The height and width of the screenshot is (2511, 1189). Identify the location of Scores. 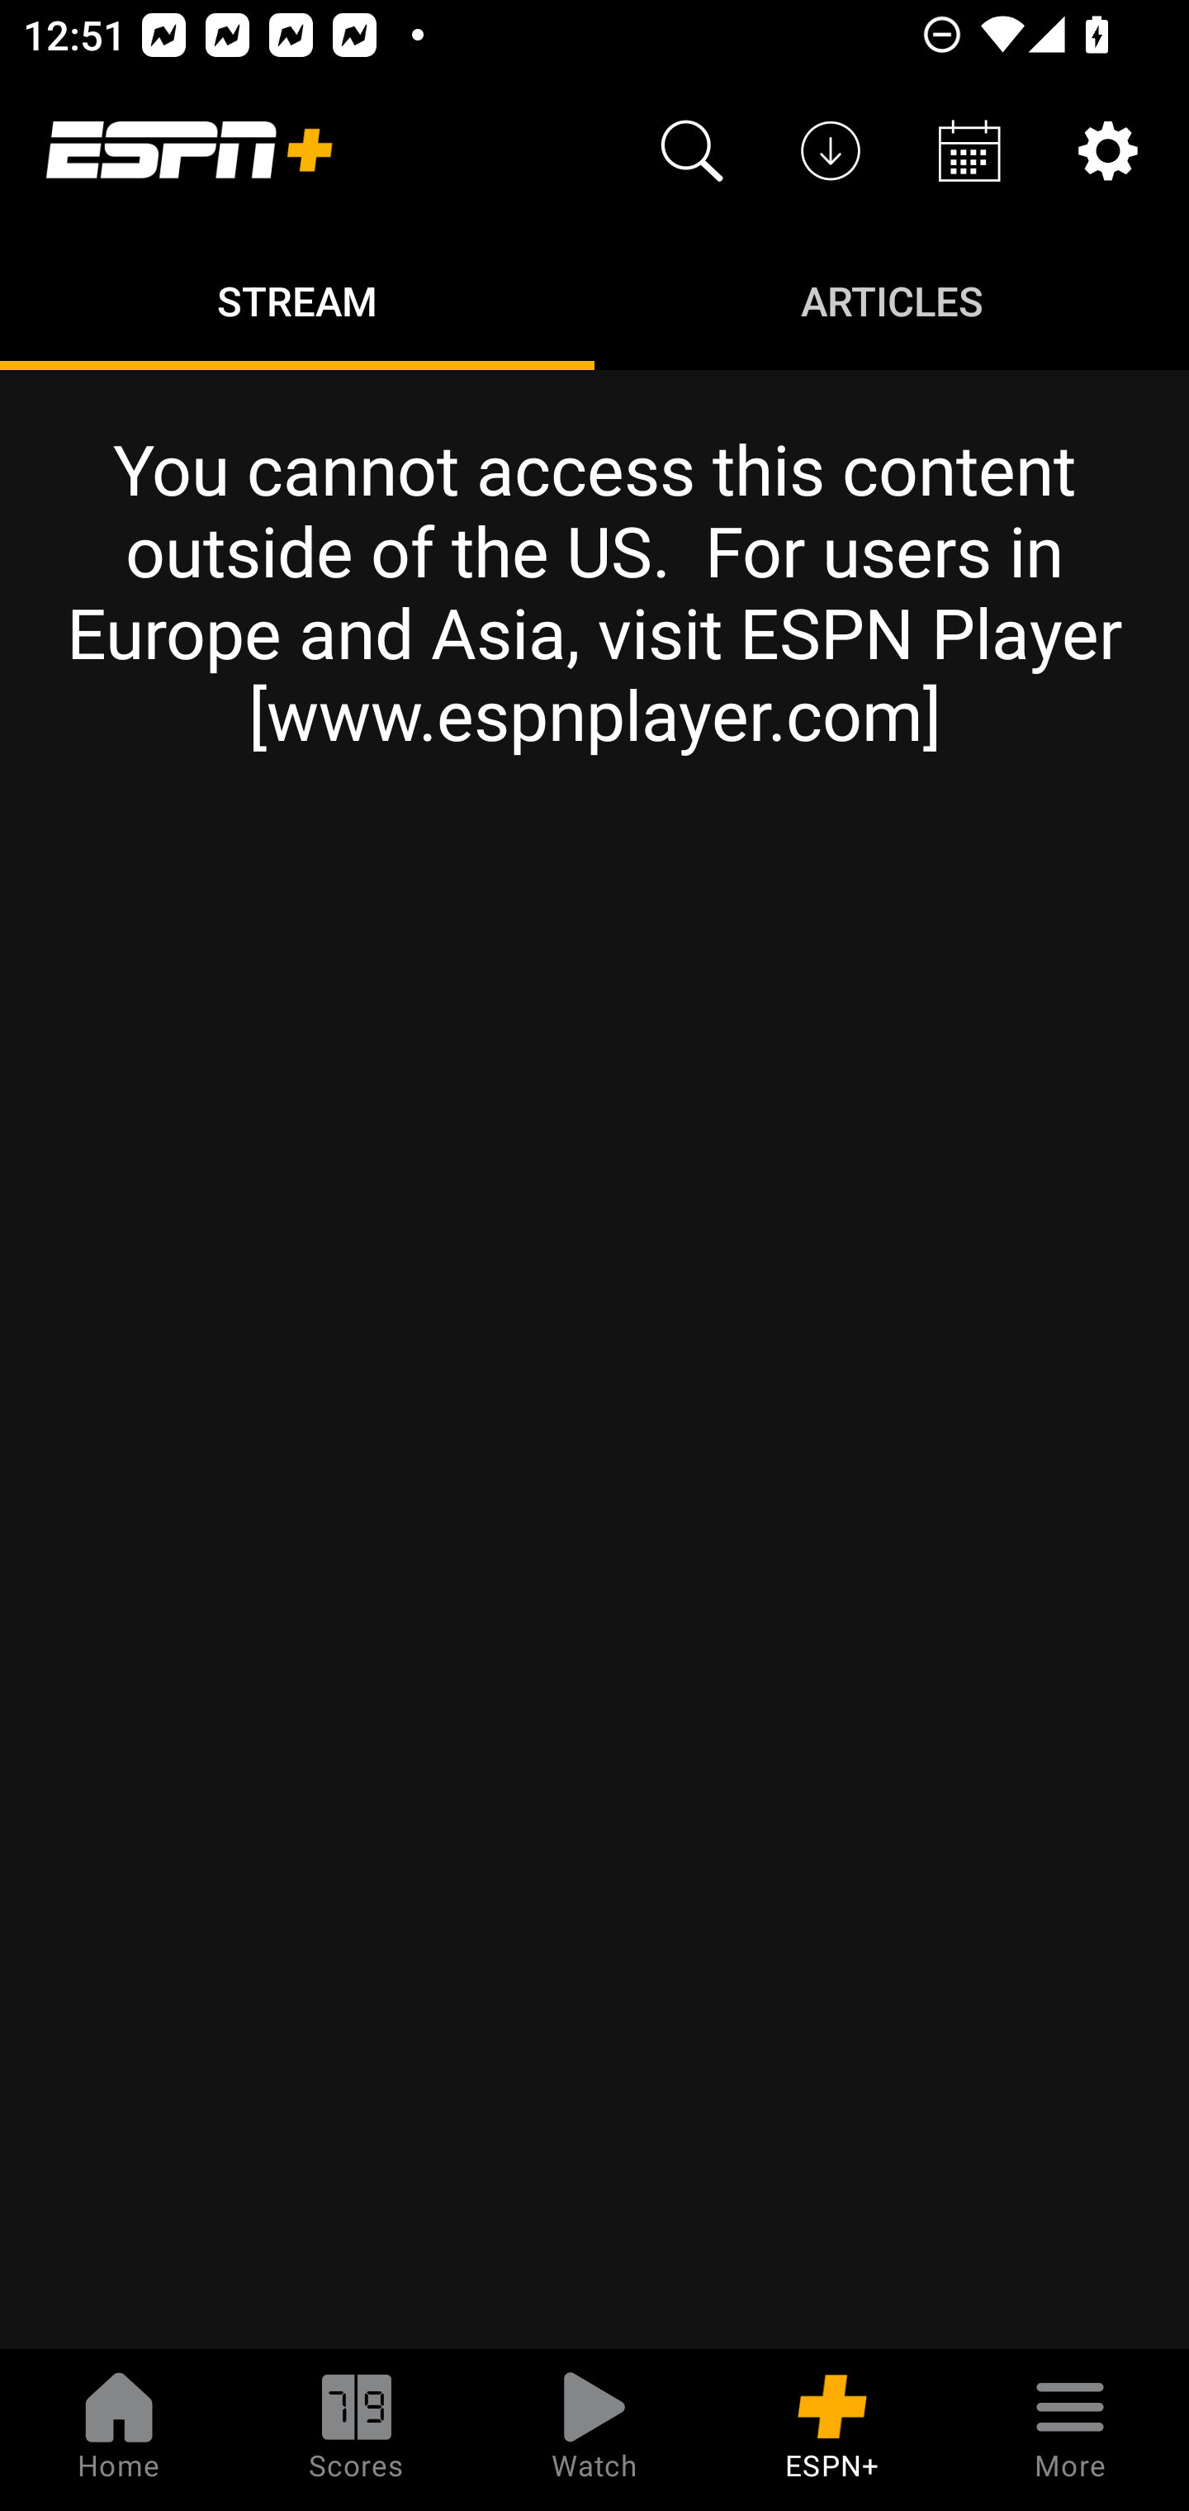
(357, 2430).